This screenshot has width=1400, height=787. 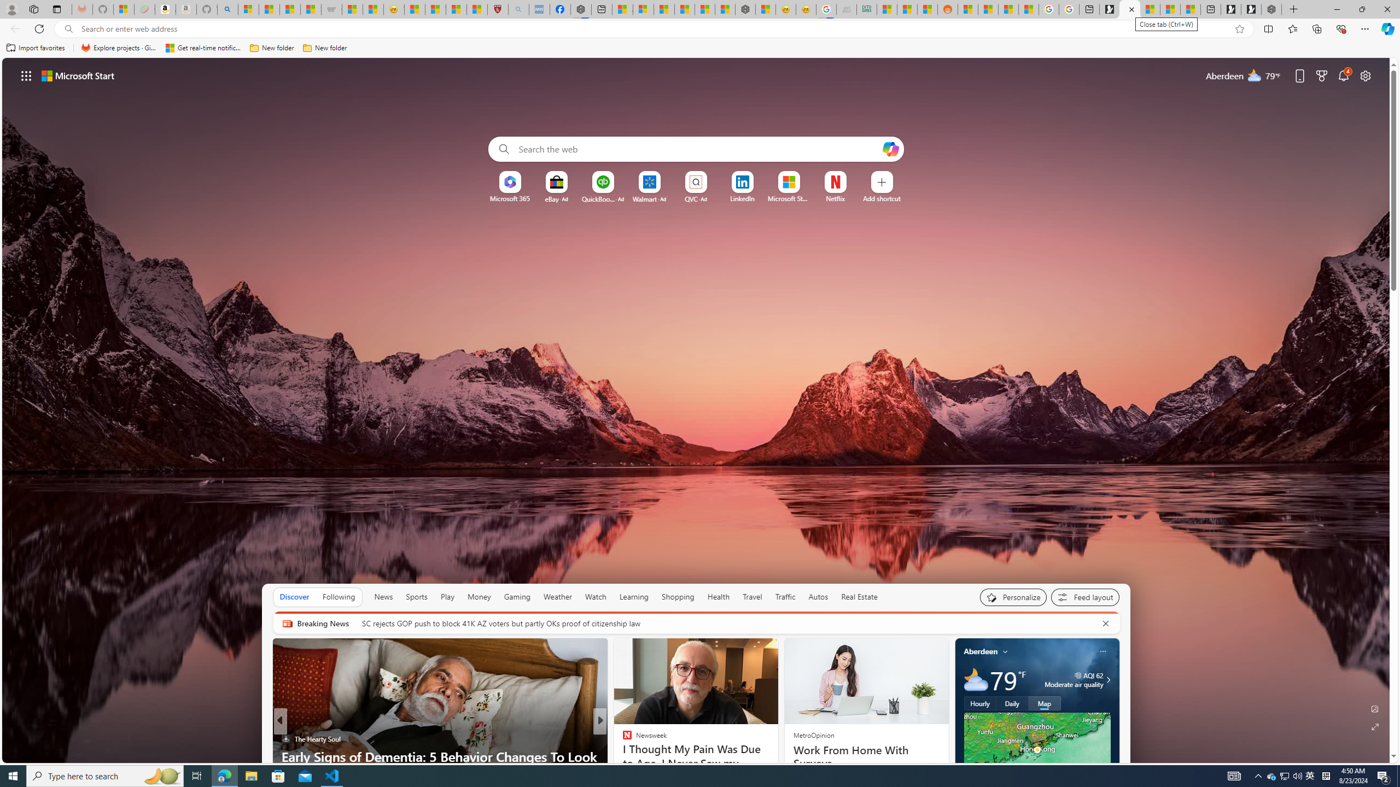 I want to click on Add a site, so click(x=881, y=198).